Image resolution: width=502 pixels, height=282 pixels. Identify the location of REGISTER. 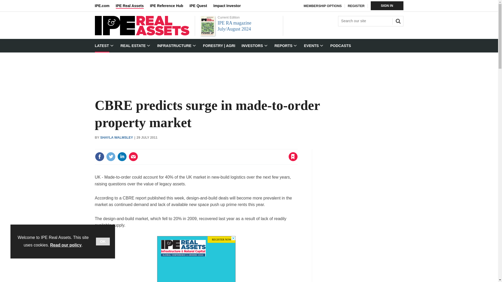
(356, 6).